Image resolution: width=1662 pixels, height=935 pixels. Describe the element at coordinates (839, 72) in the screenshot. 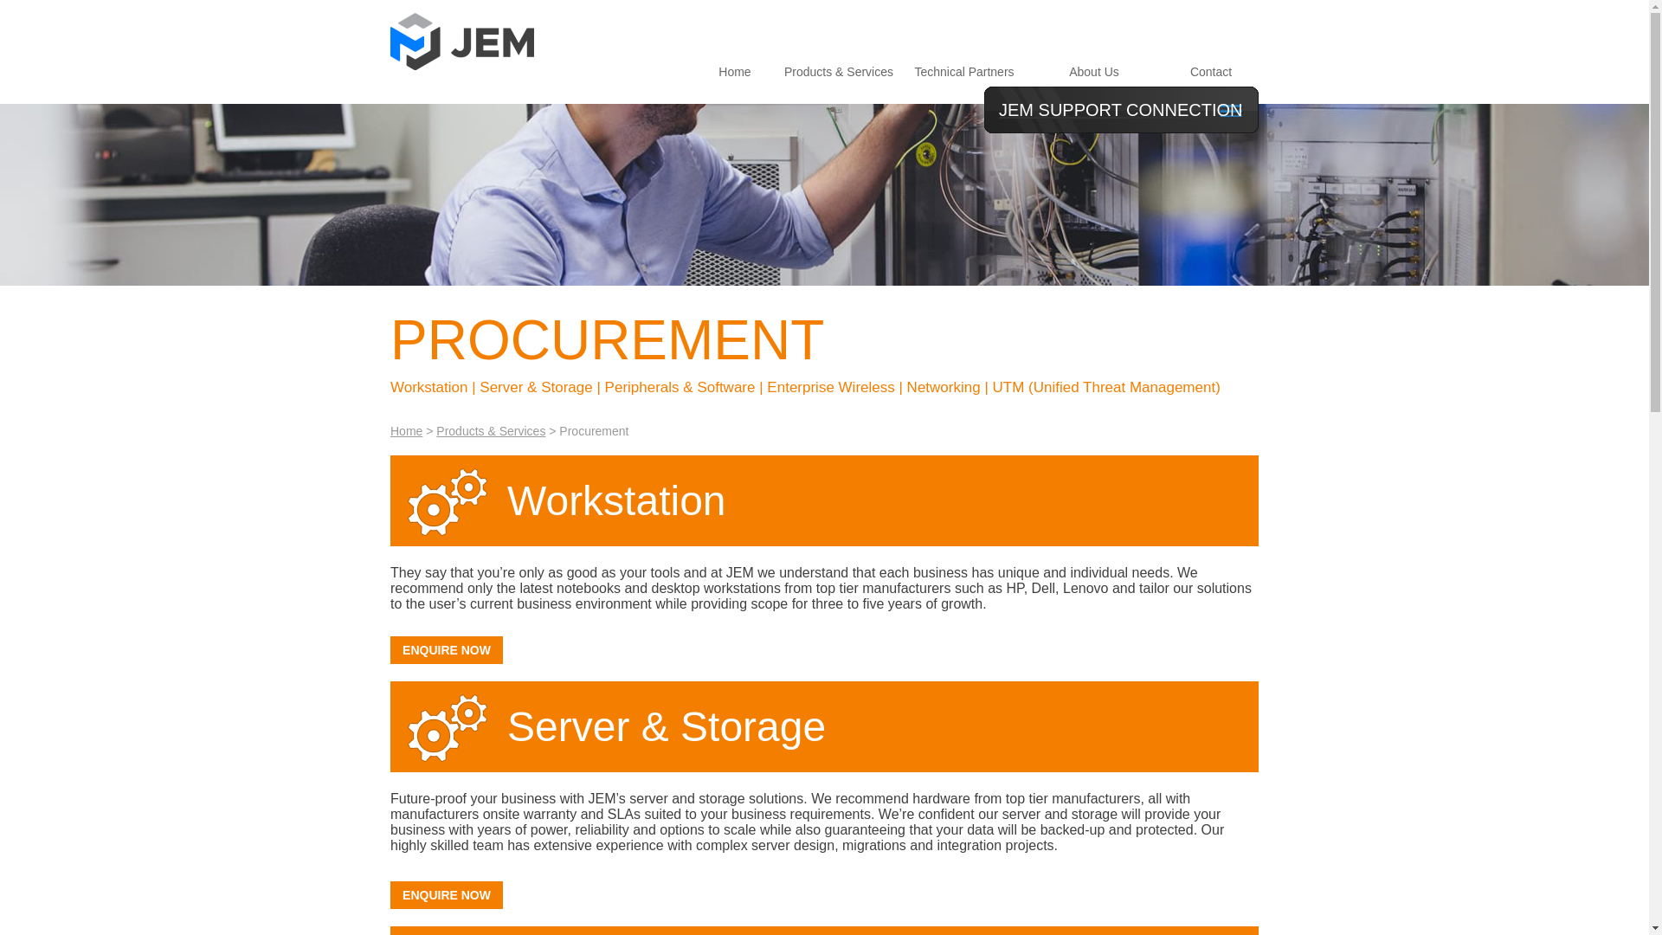

I see `Products & Services` at that location.